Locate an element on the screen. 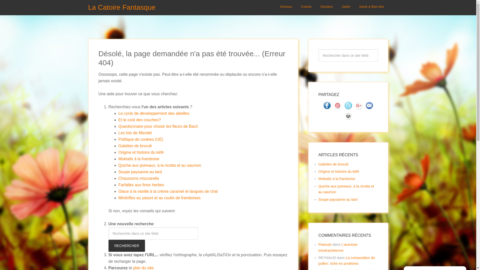 Image resolution: width=480 pixels, height=270 pixels. Cuisine is located at coordinates (306, 7).